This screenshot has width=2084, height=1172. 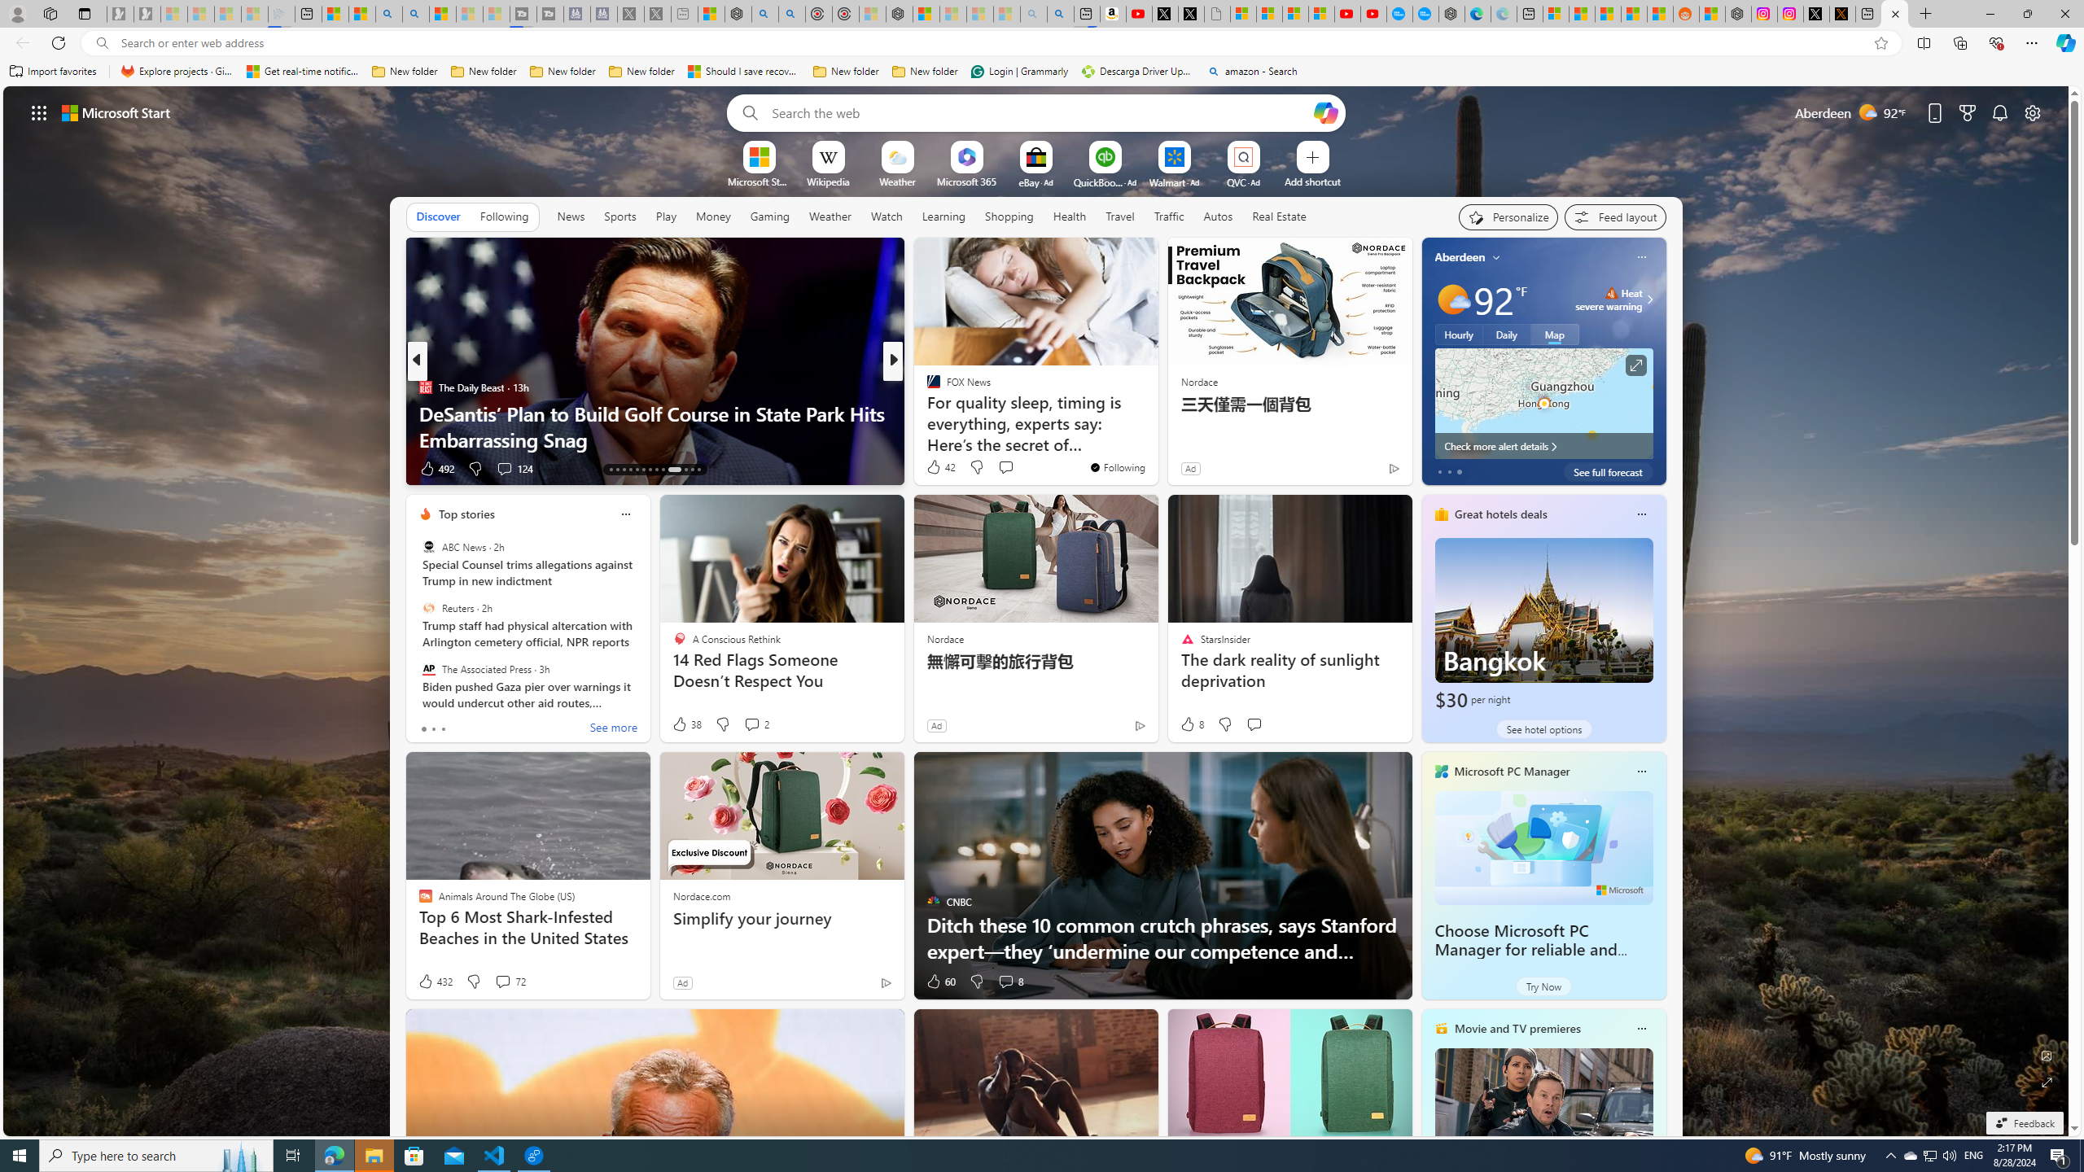 What do you see at coordinates (692, 470) in the screenshot?
I see `AutomationID: tab-24` at bounding box center [692, 470].